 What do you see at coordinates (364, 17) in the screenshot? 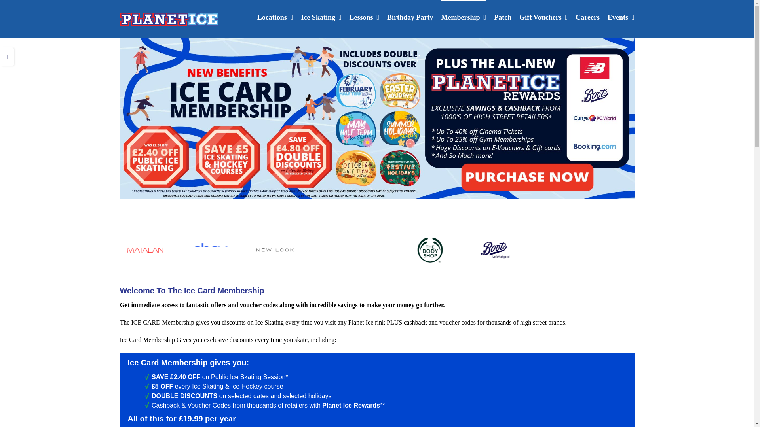
I see `Lessons` at bounding box center [364, 17].